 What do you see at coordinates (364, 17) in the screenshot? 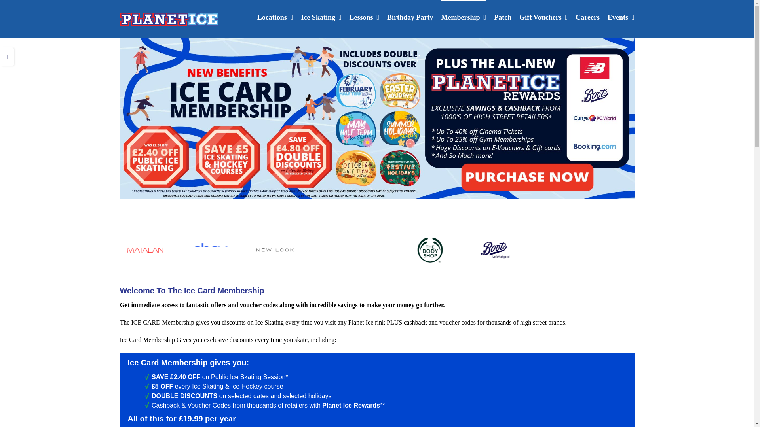
I see `Lessons` at bounding box center [364, 17].